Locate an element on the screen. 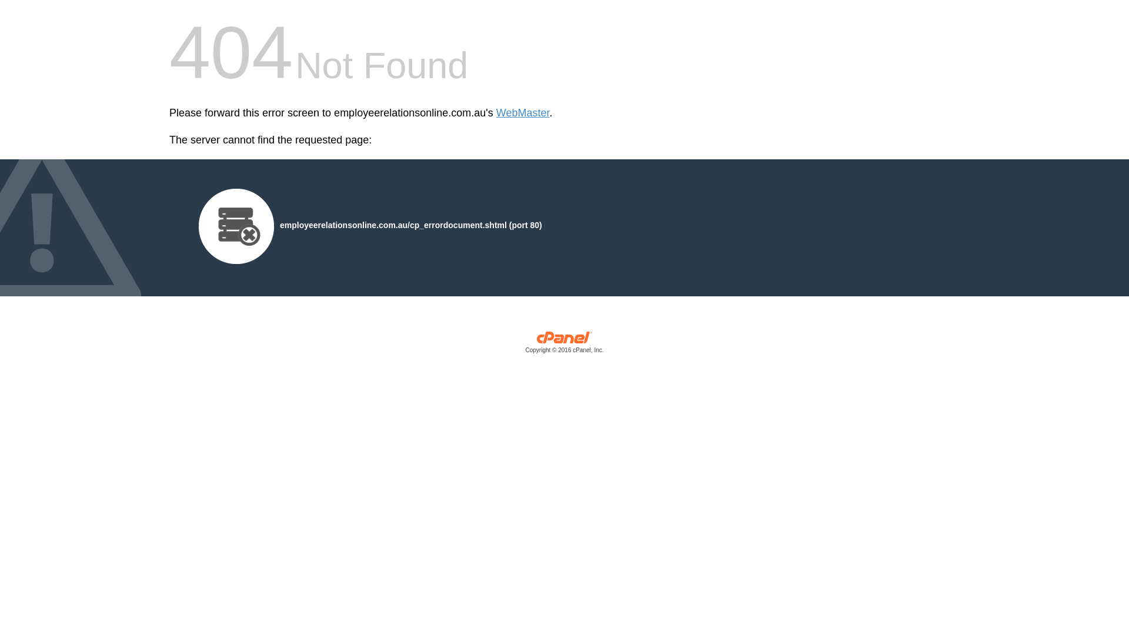 The width and height of the screenshot is (1129, 635). WebMaster is located at coordinates (523, 113).